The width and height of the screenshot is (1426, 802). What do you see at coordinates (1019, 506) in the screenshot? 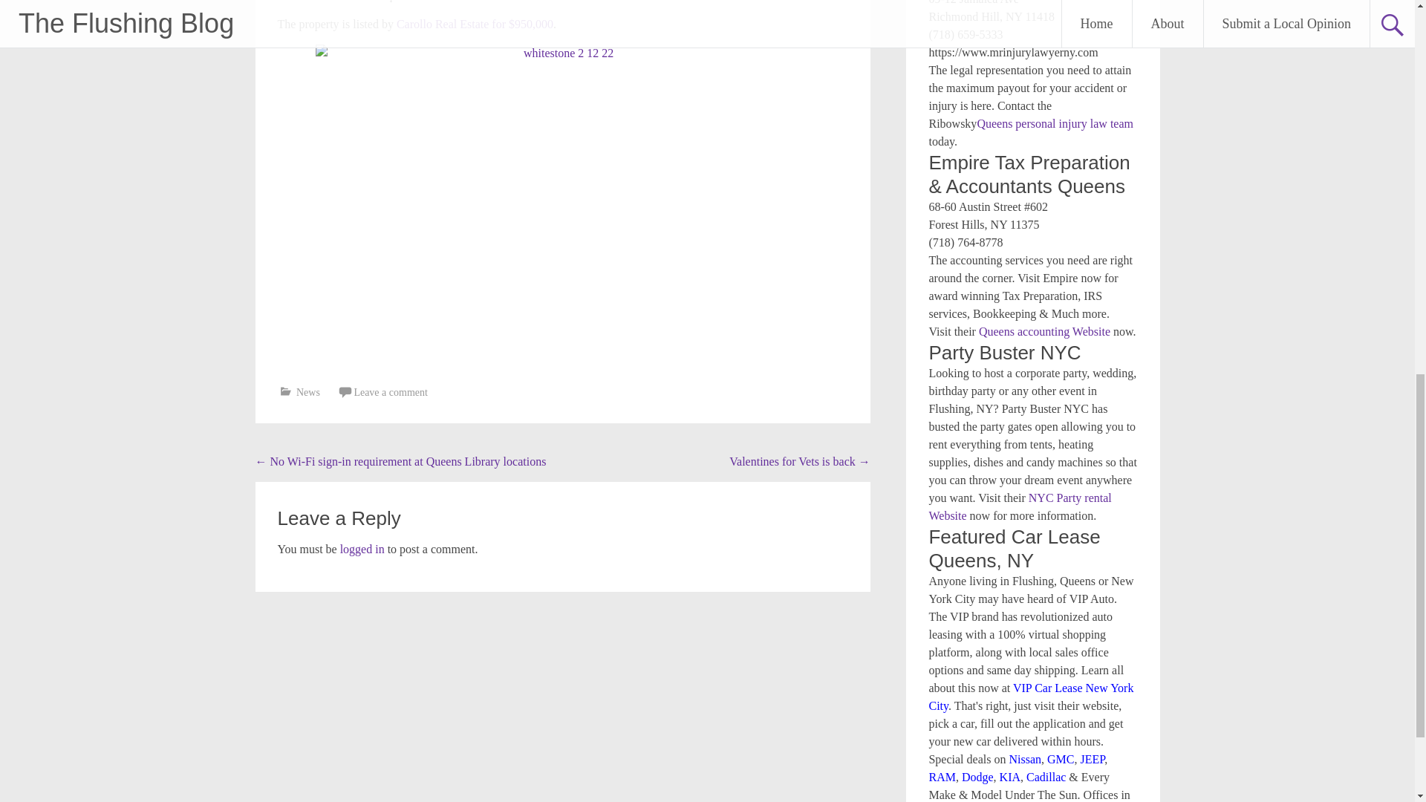
I see `NYC Party rental Website` at bounding box center [1019, 506].